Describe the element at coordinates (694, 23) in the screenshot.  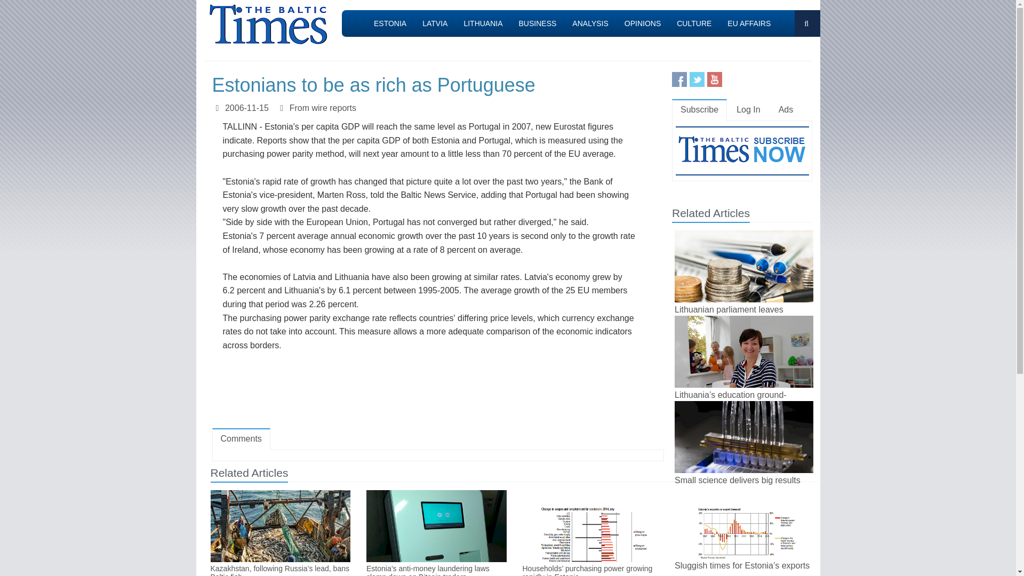
I see `CULTURE` at that location.